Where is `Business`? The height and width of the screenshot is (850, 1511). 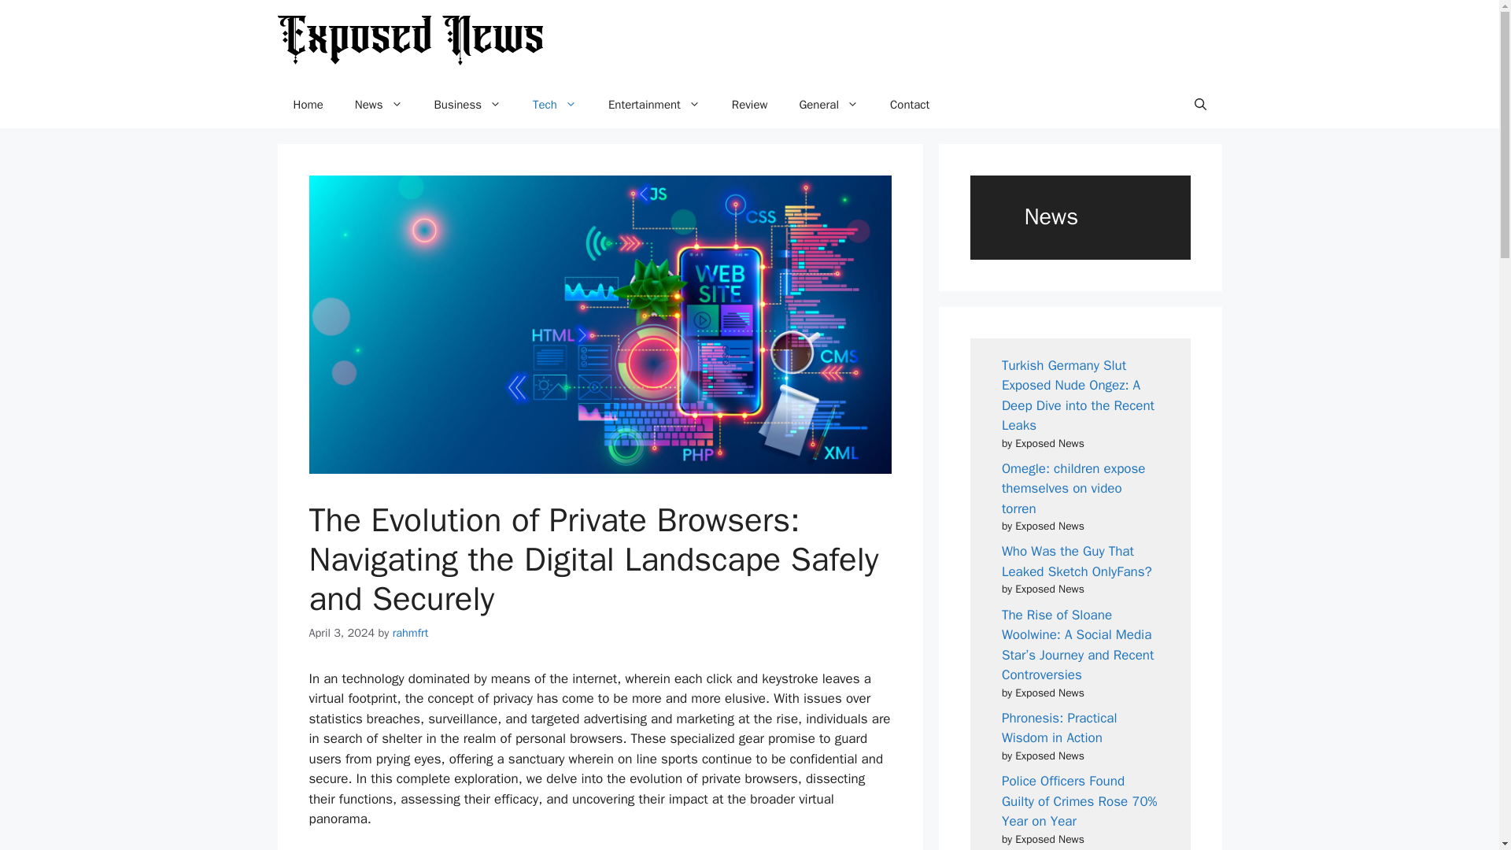 Business is located at coordinates (467, 104).